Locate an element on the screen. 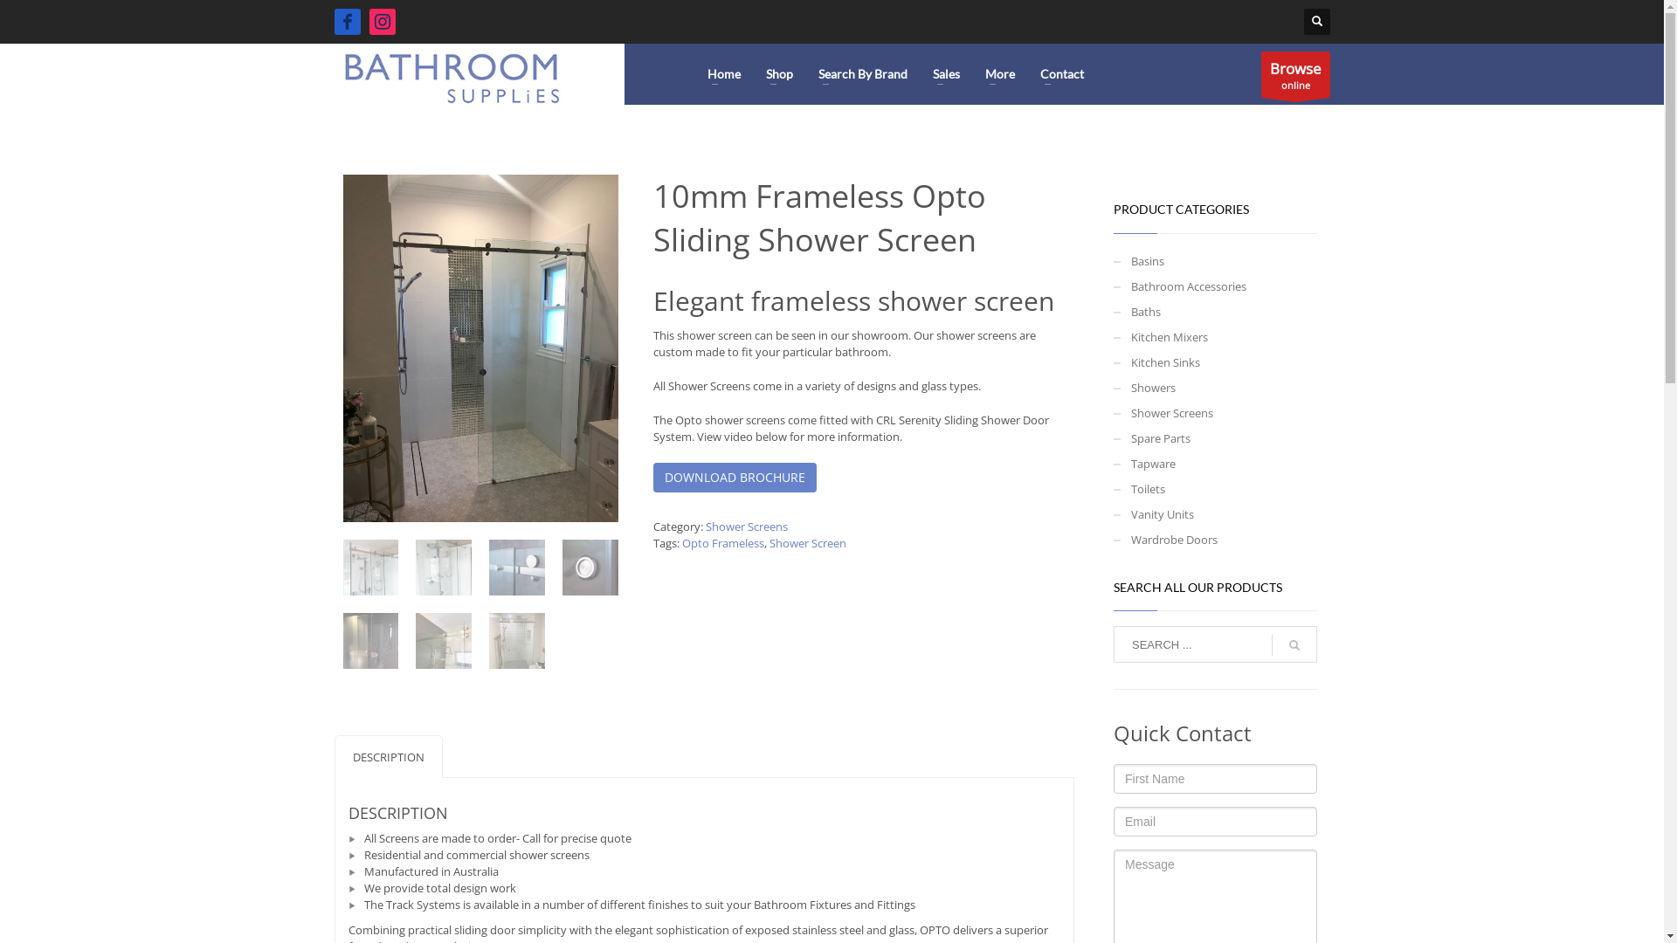 The image size is (1677, 943). frameless shower screen is located at coordinates (444, 568).